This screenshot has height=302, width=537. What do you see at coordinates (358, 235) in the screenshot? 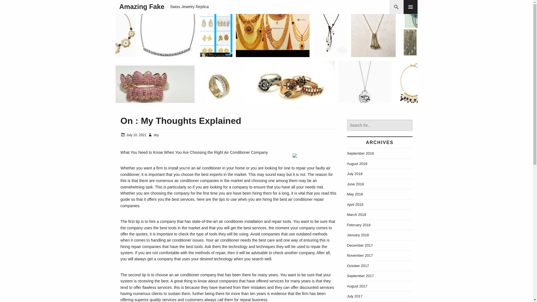
I see `January 2018` at bounding box center [358, 235].